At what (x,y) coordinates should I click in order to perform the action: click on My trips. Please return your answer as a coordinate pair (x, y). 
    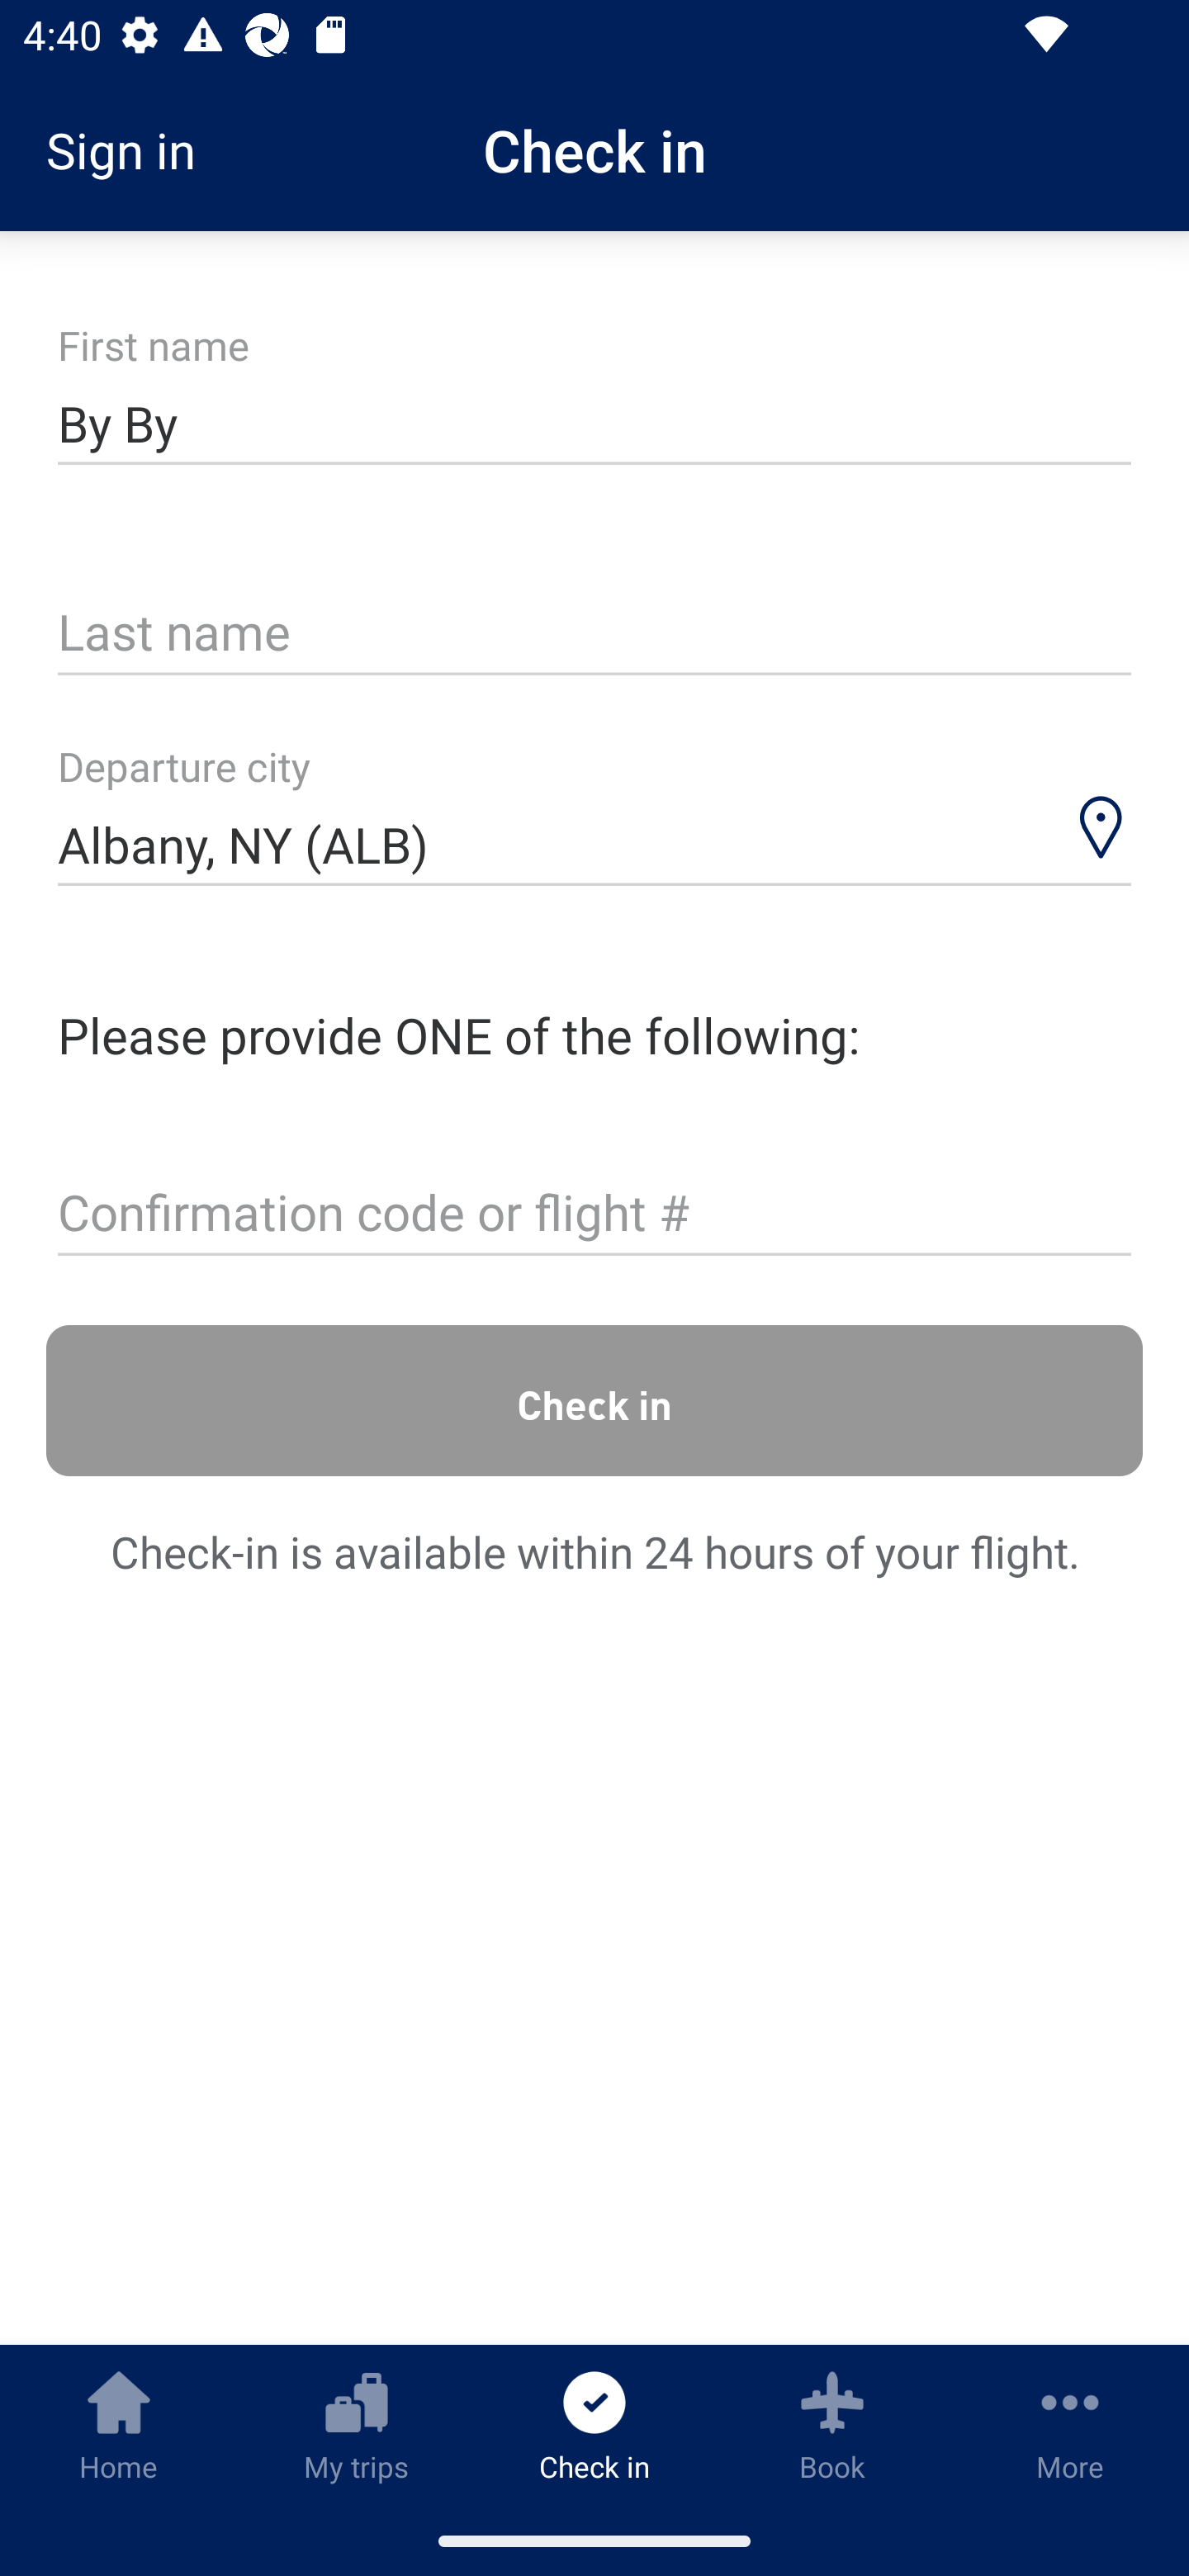
    Looking at the image, I should click on (357, 2425).